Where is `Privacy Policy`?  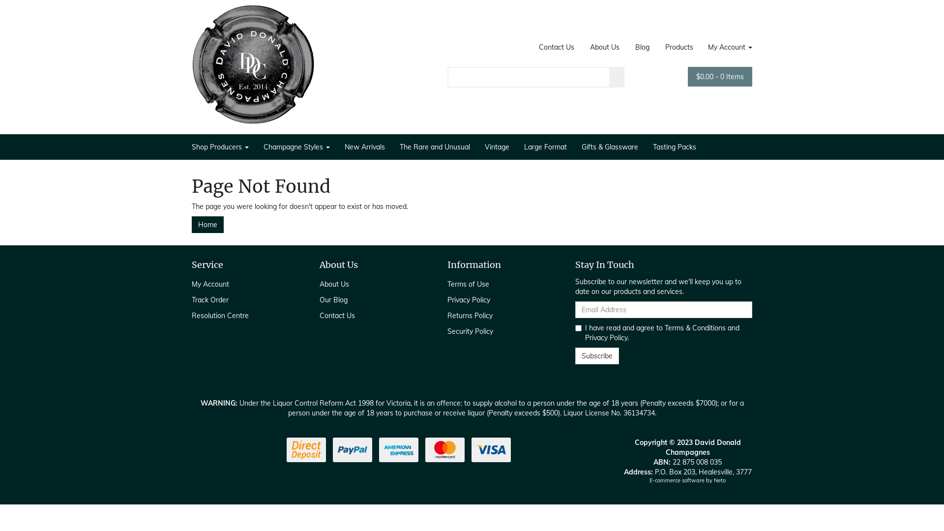
Privacy Policy is located at coordinates (501, 300).